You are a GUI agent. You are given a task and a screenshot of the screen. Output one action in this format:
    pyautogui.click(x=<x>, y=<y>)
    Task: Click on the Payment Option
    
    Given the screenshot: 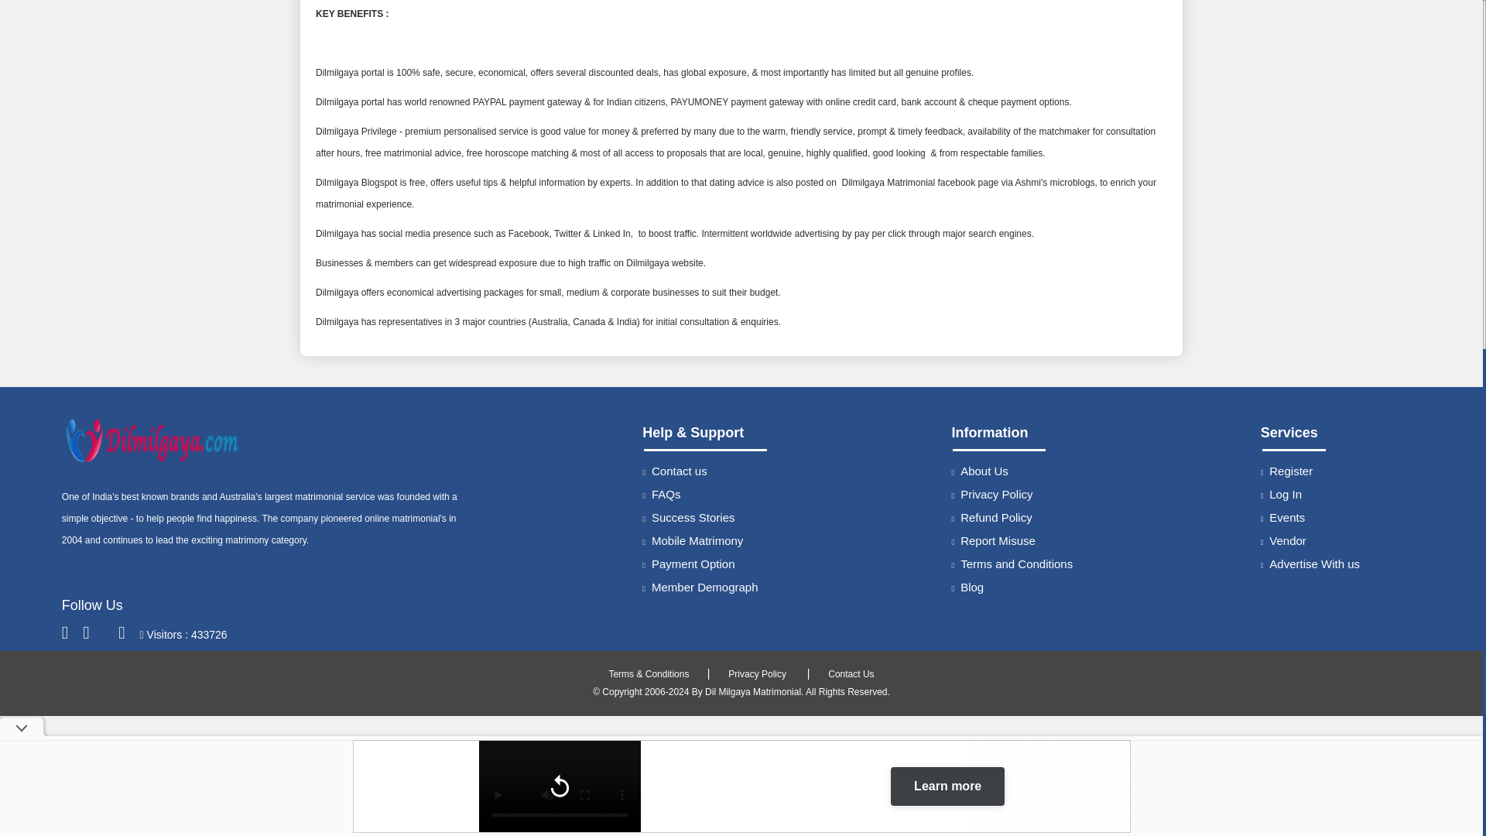 What is the action you would take?
    pyautogui.click(x=687, y=564)
    